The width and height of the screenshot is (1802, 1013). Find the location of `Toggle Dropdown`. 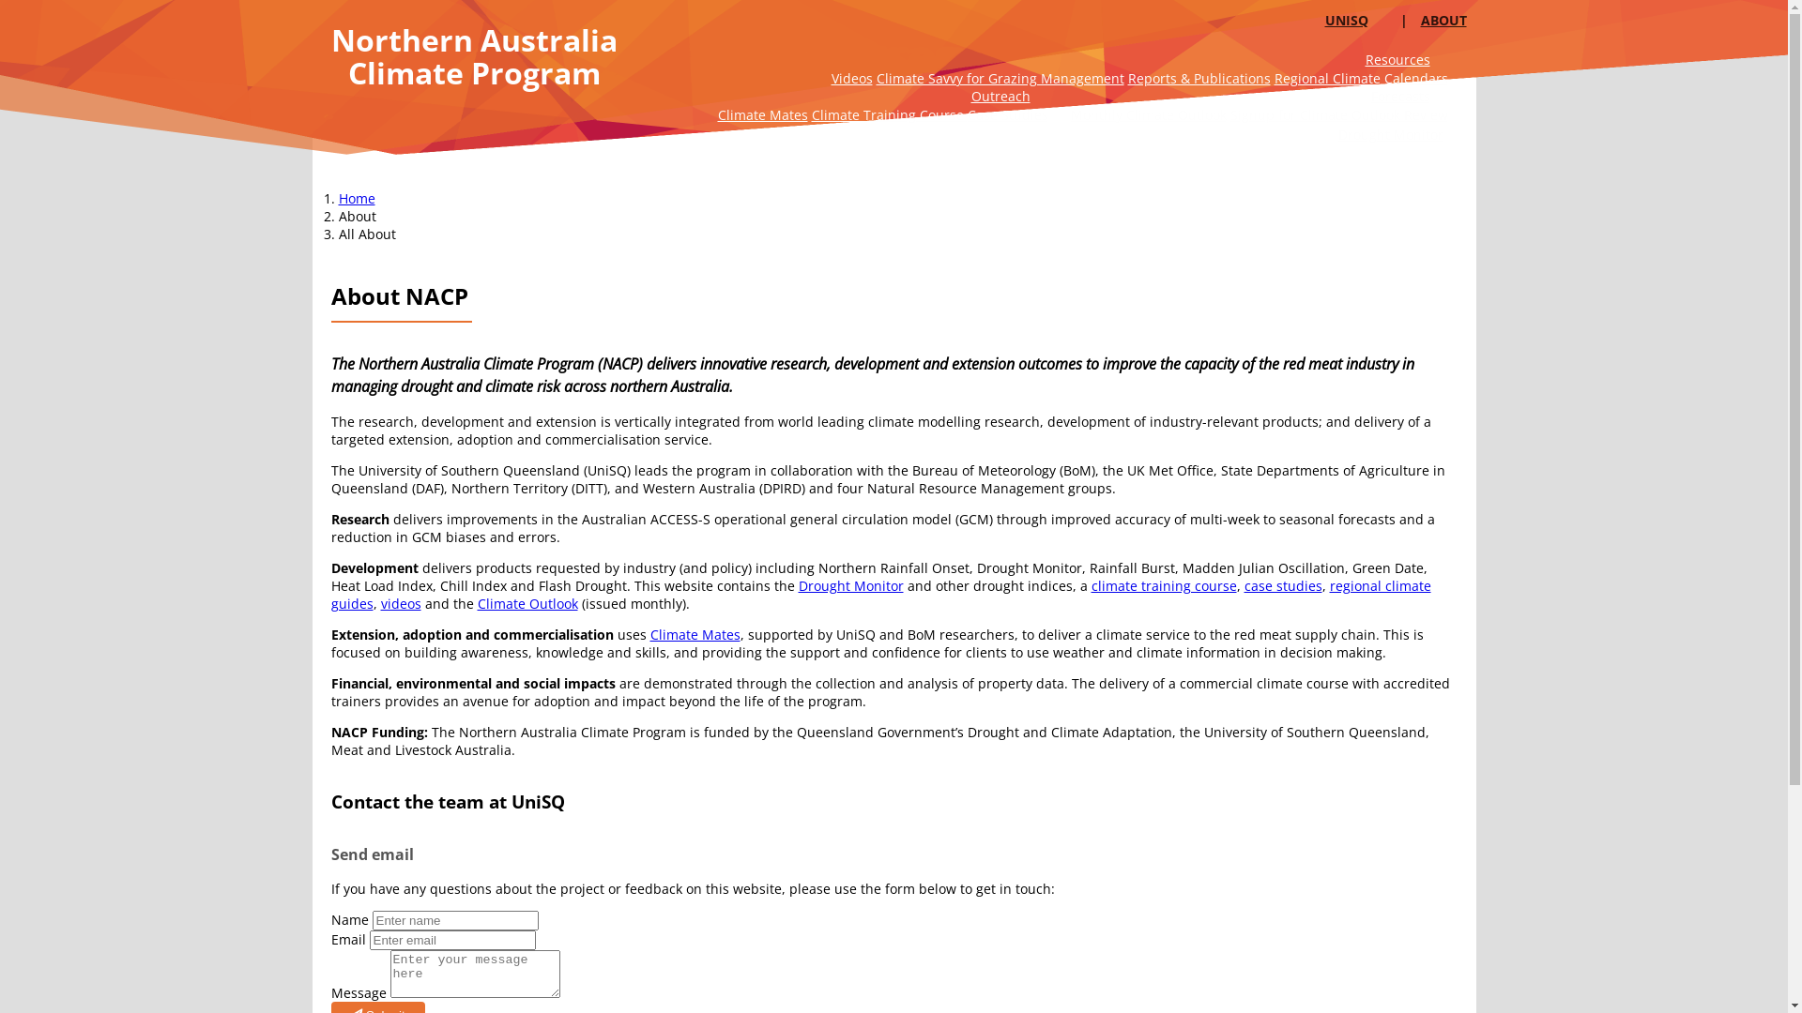

Toggle Dropdown is located at coordinates (1043, 101).